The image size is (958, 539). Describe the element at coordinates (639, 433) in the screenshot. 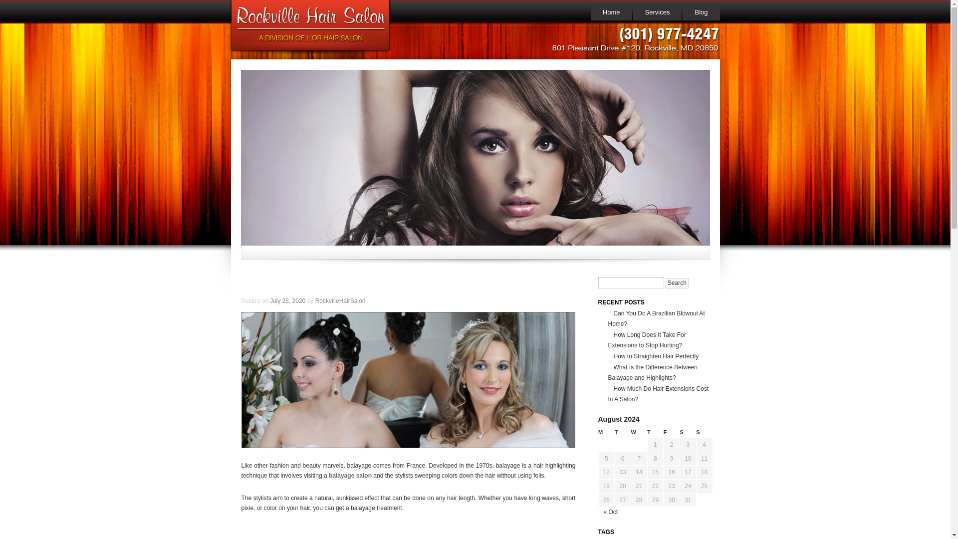

I see `Wednesday` at that location.